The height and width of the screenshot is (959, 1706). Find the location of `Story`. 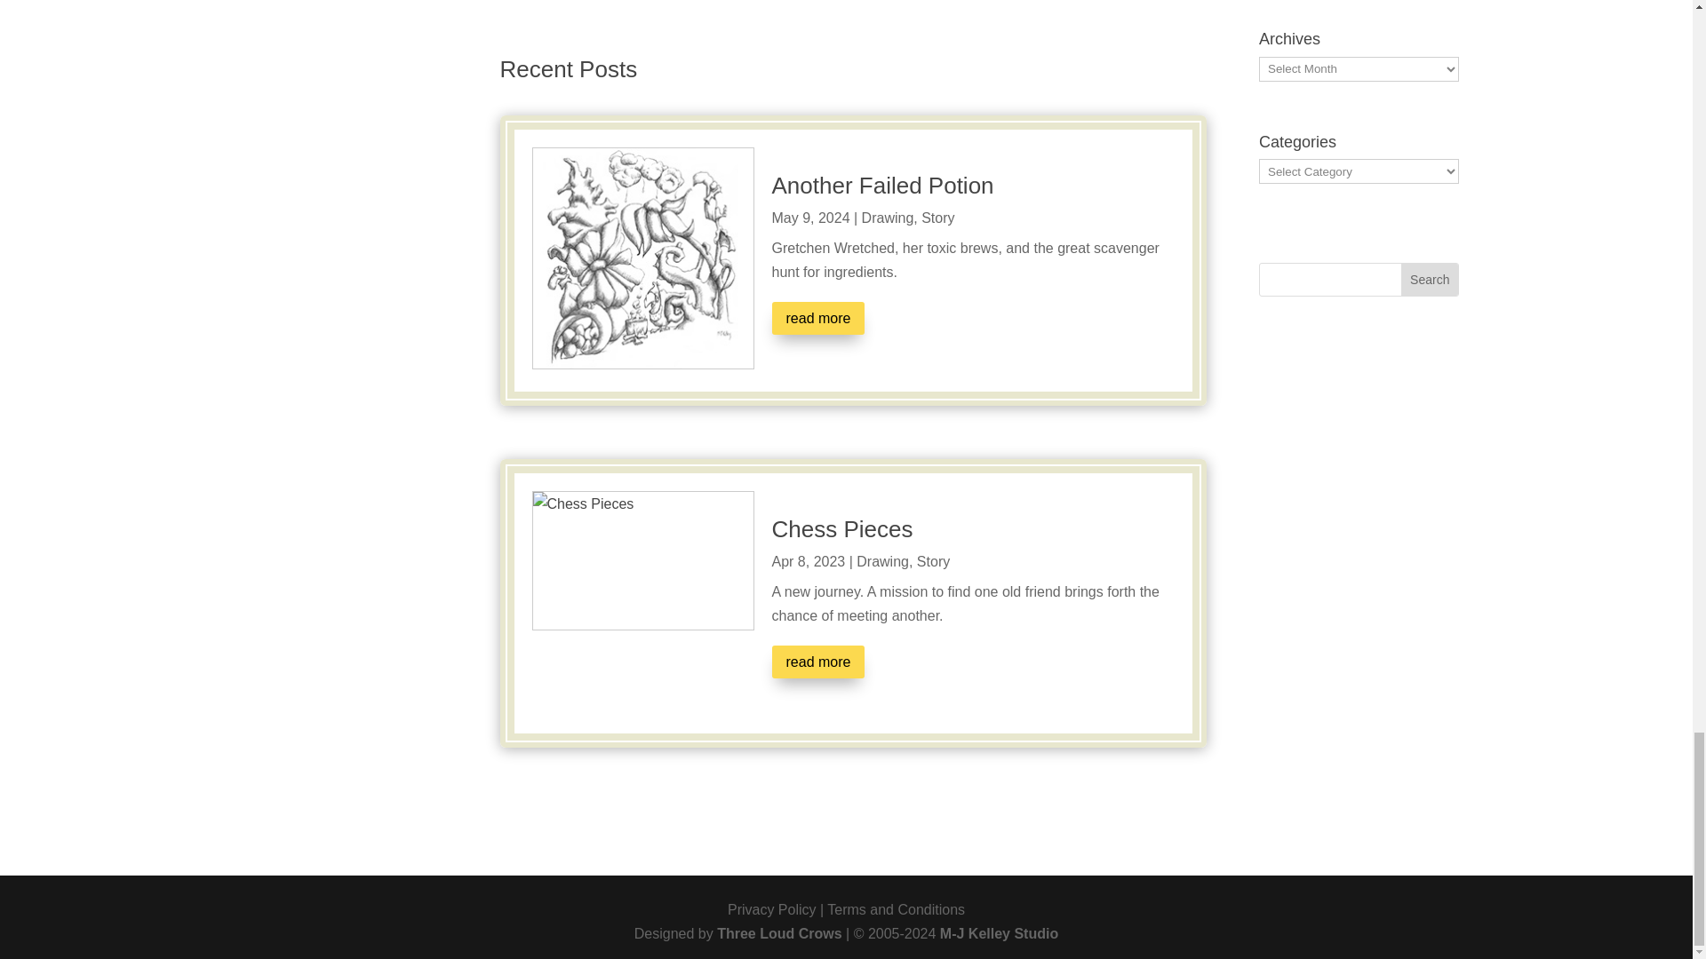

Story is located at coordinates (933, 561).